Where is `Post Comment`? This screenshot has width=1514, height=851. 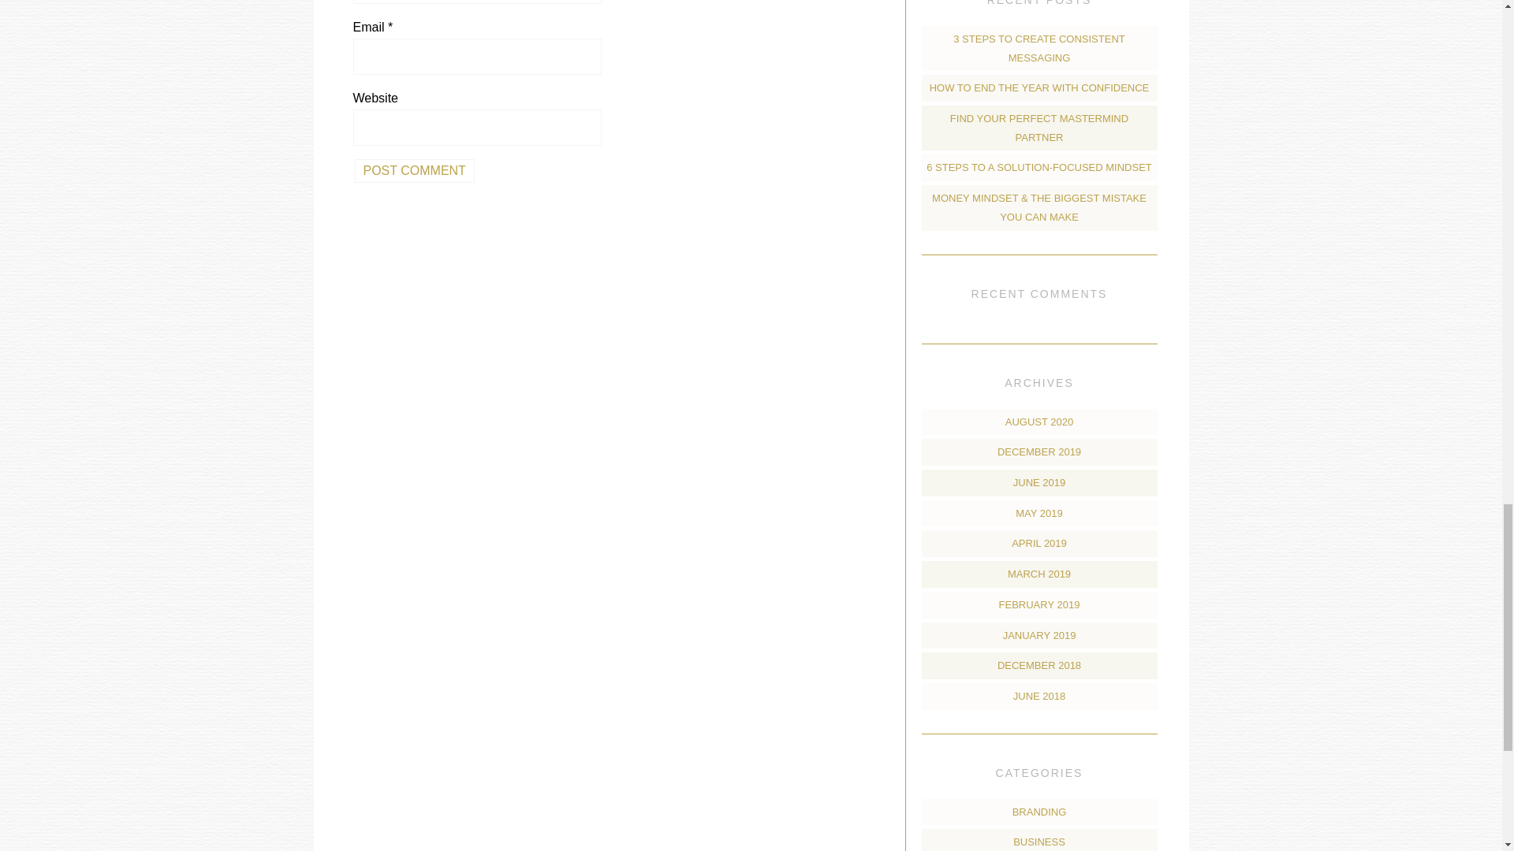 Post Comment is located at coordinates (415, 170).